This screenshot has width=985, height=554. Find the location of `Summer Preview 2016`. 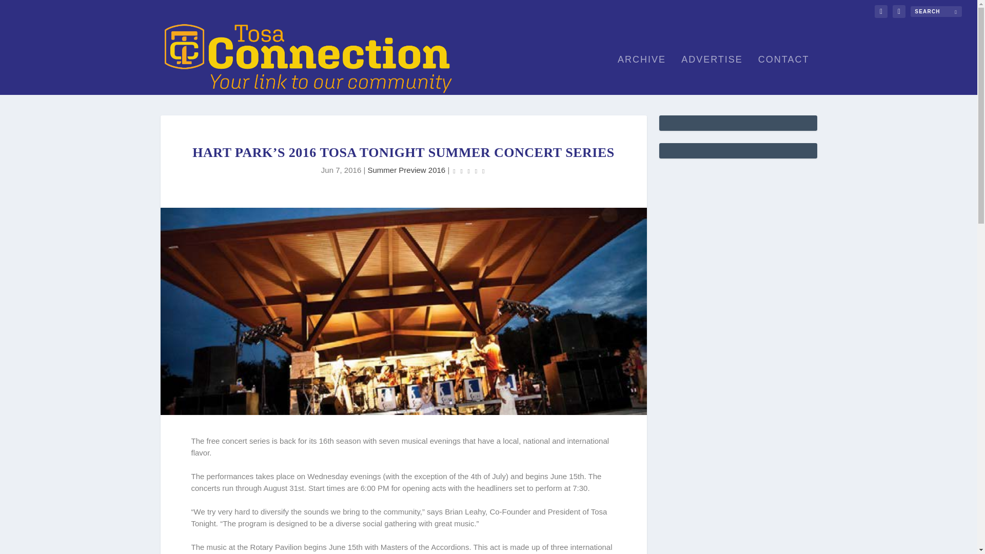

Summer Preview 2016 is located at coordinates (406, 170).